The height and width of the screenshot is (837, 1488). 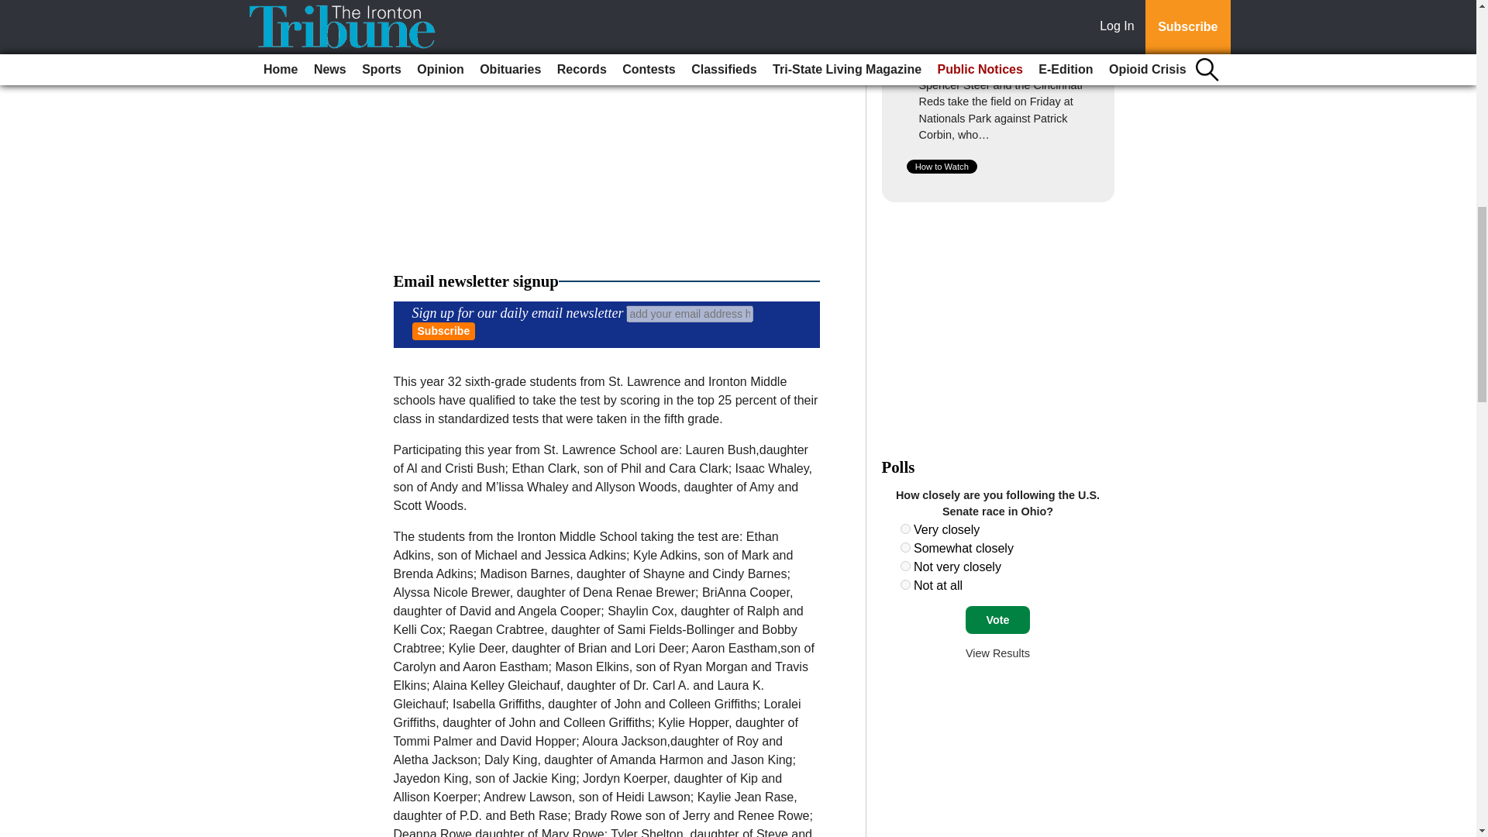 What do you see at coordinates (443, 330) in the screenshot?
I see `Subscribe` at bounding box center [443, 330].